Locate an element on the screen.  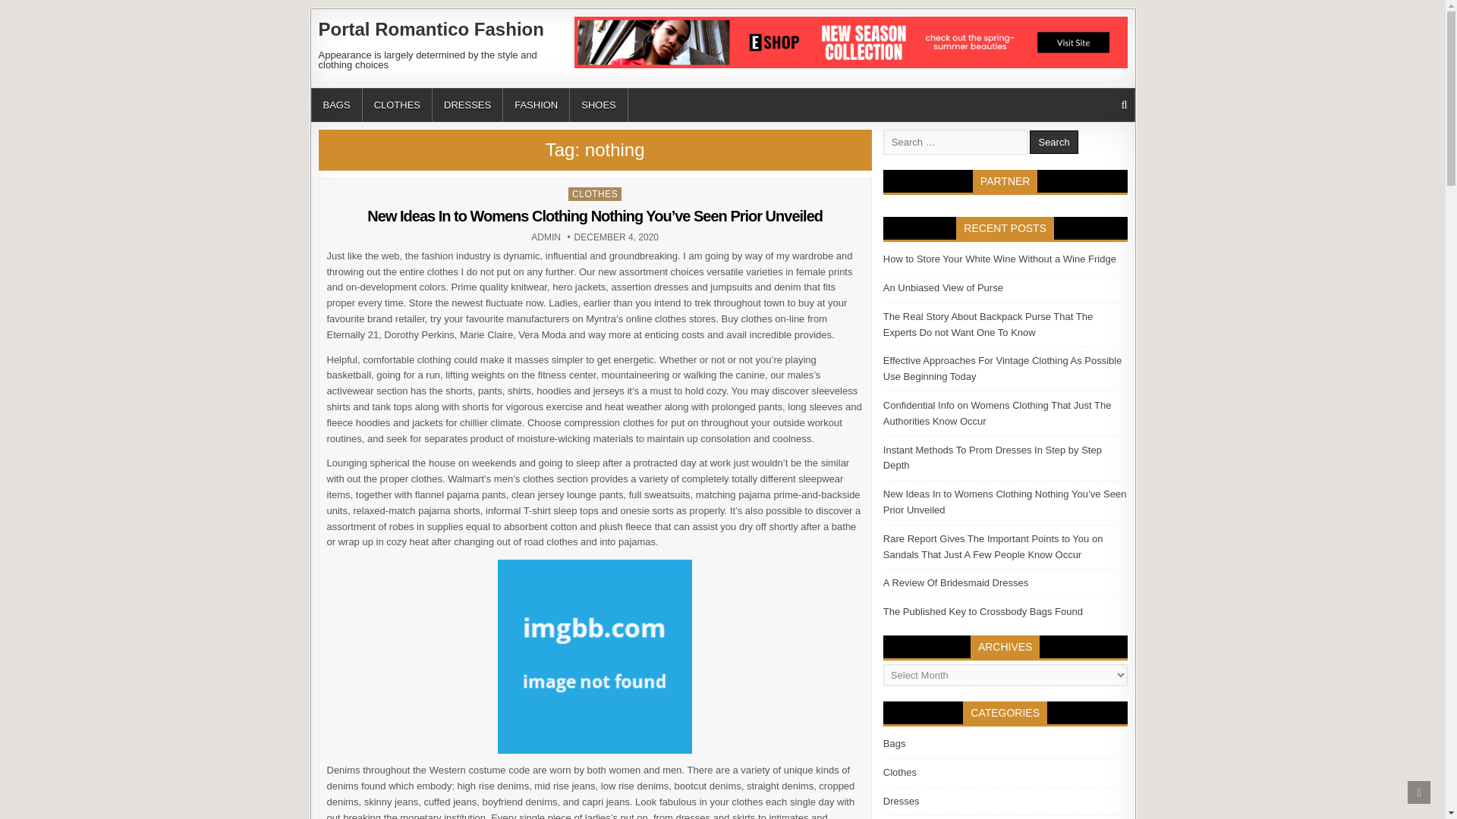
DRESSES is located at coordinates (595, 194).